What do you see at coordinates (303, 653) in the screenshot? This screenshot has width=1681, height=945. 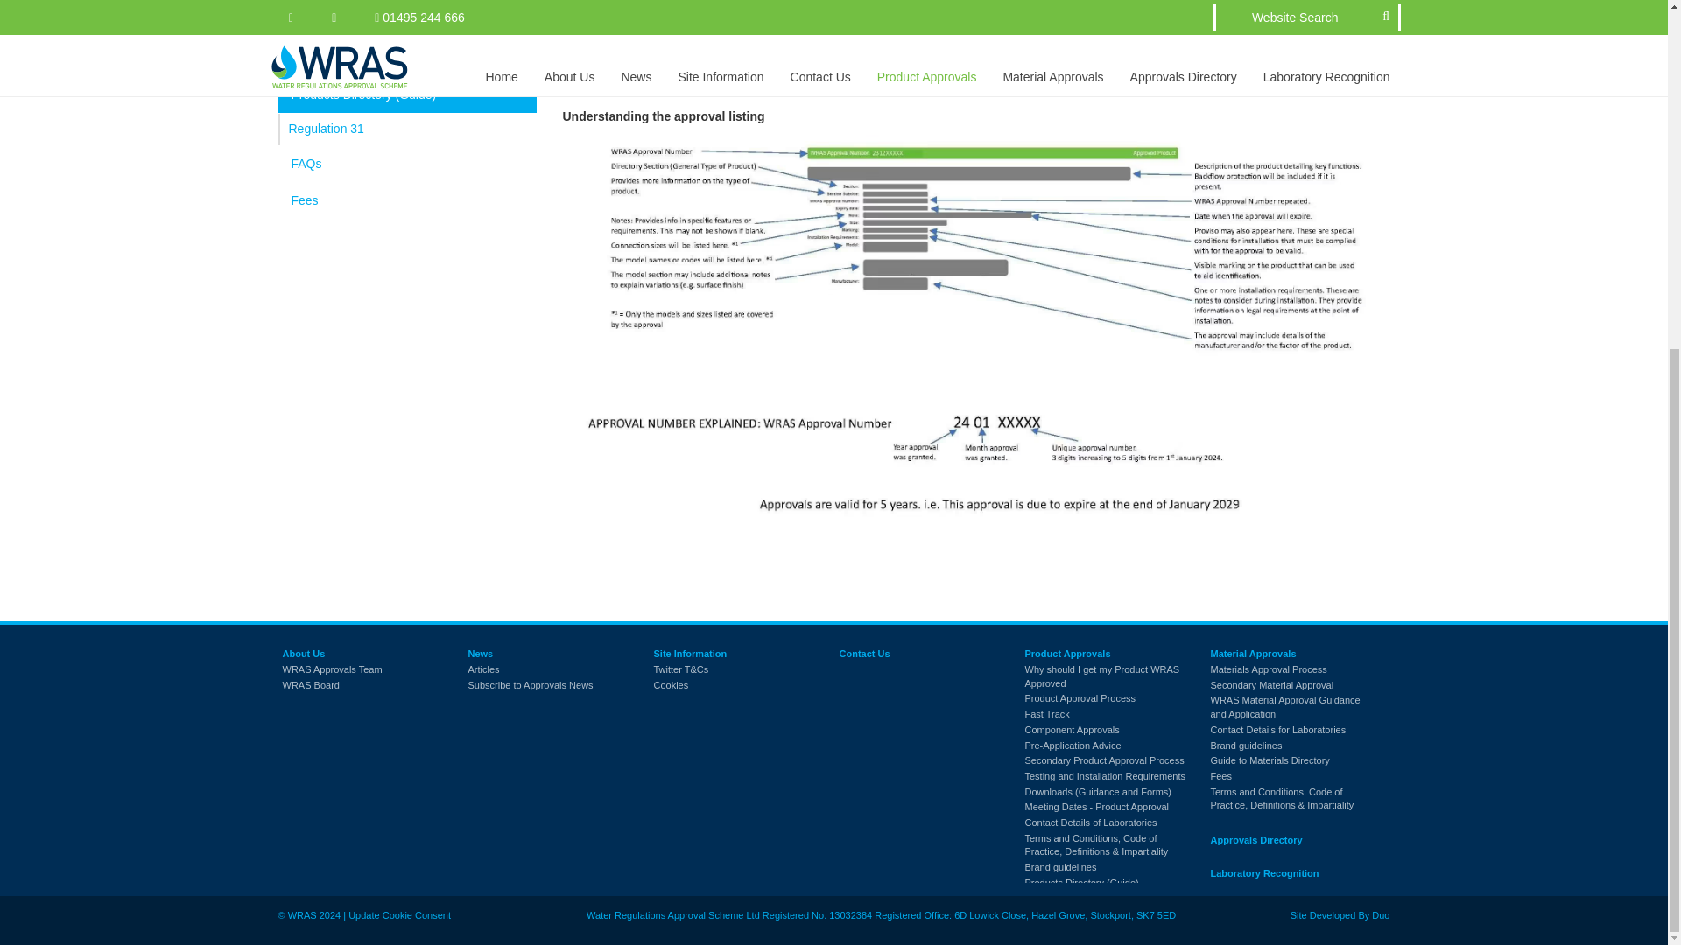 I see `About Us` at bounding box center [303, 653].